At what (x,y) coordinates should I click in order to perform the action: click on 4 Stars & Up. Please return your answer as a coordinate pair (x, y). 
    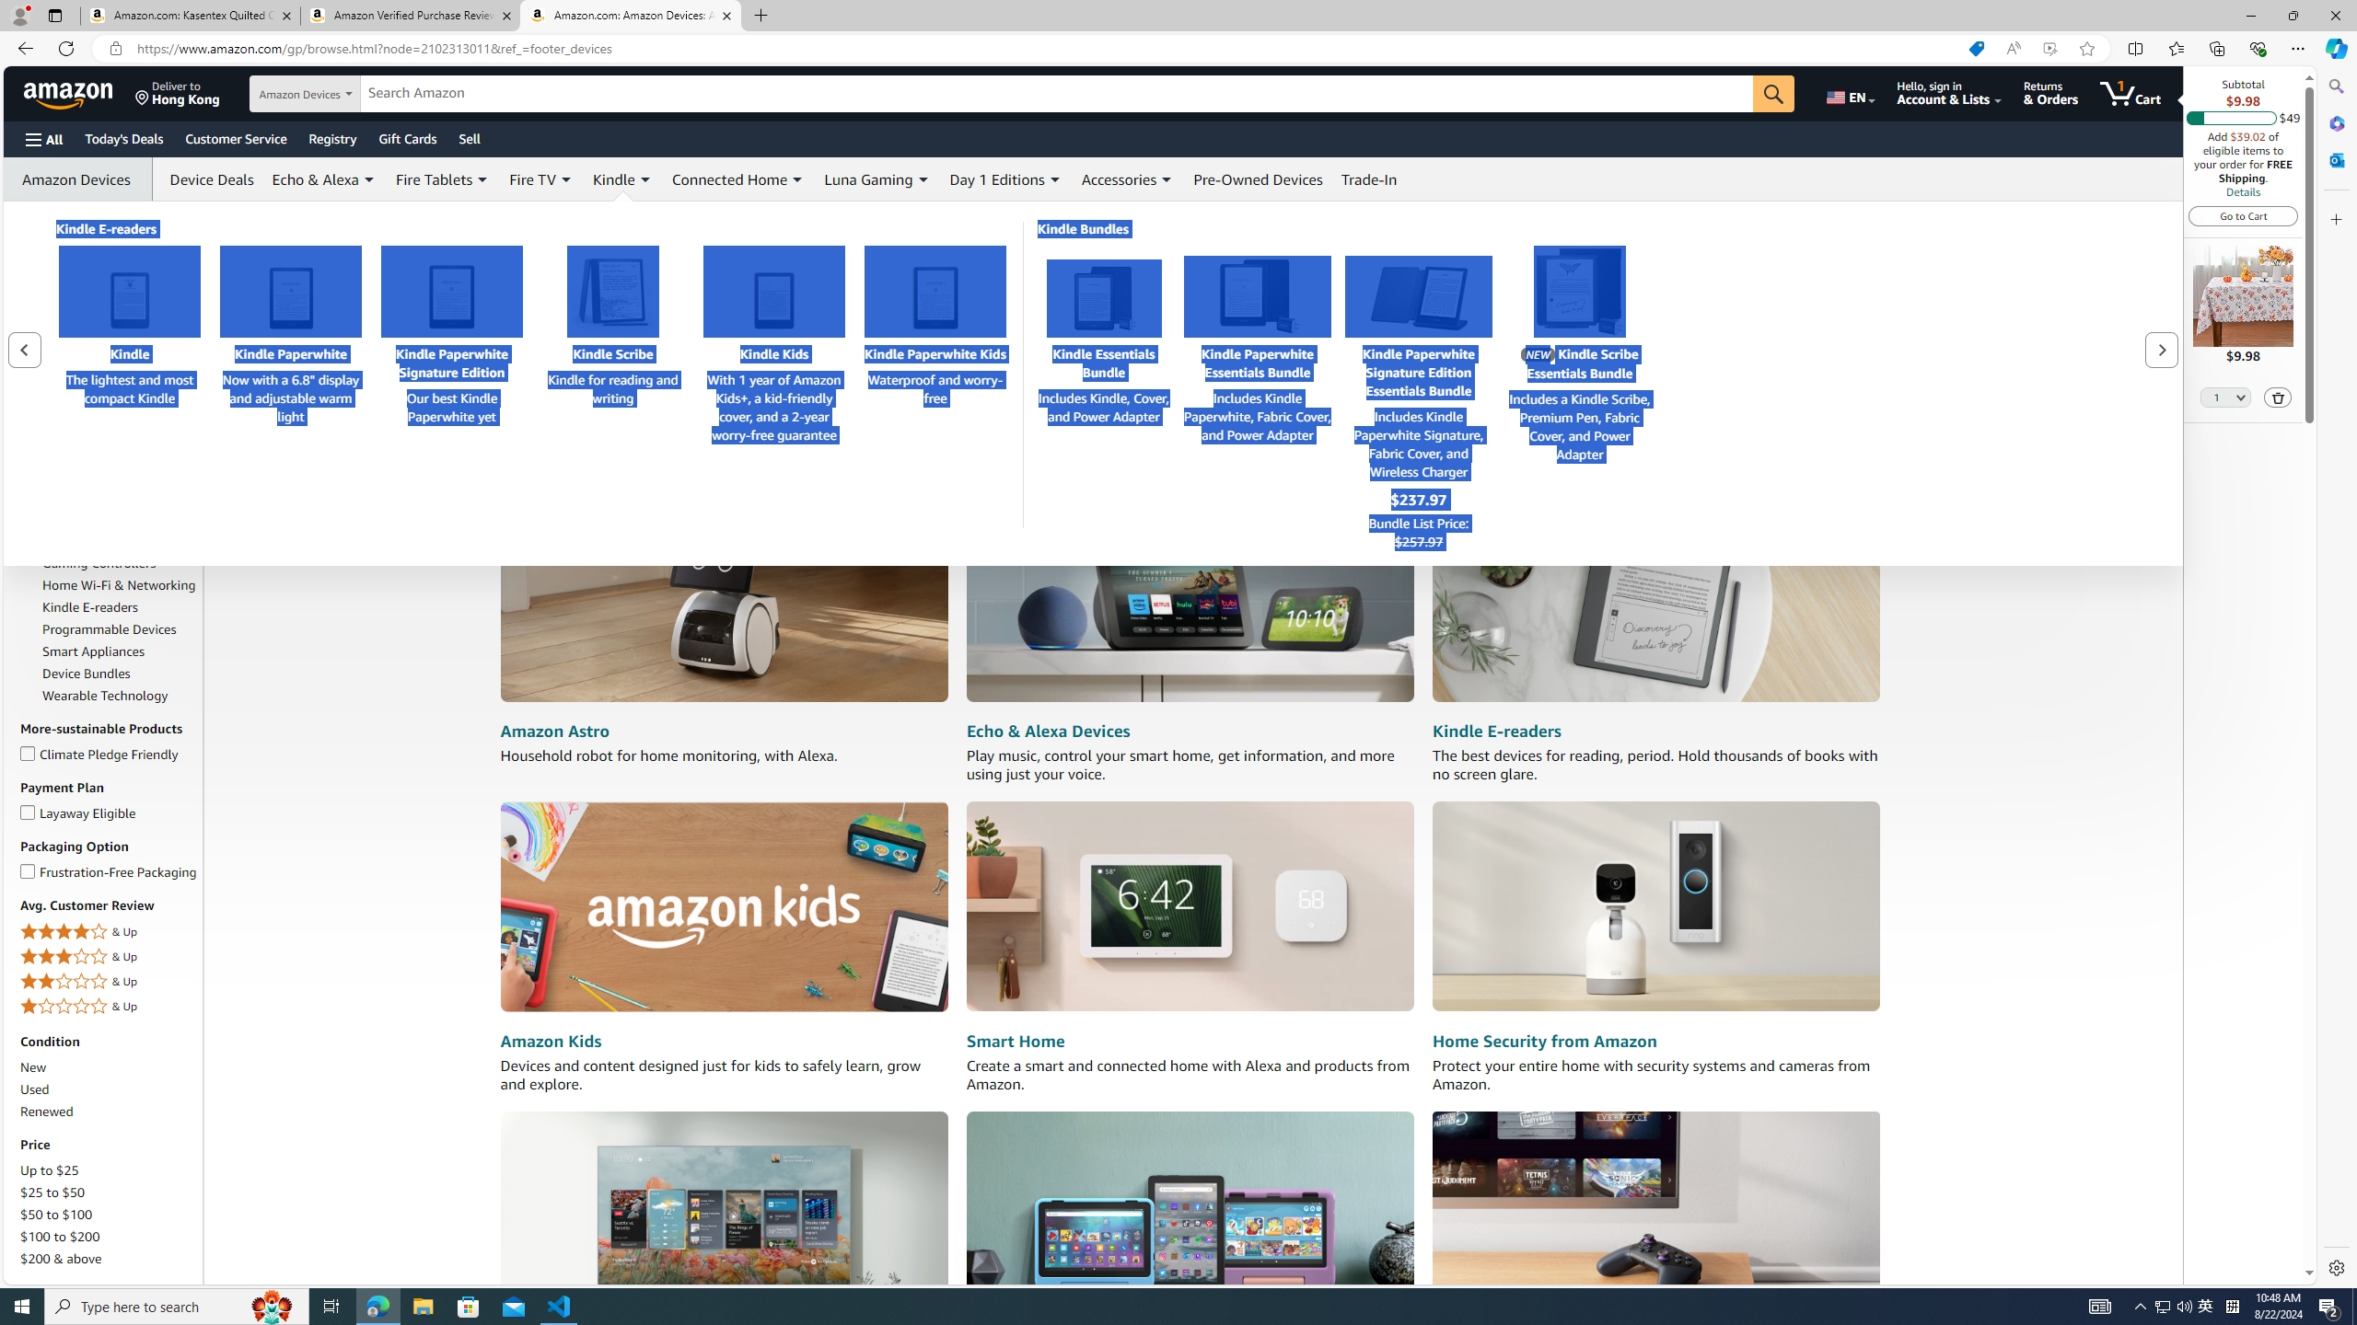
    Looking at the image, I should click on (110, 931).